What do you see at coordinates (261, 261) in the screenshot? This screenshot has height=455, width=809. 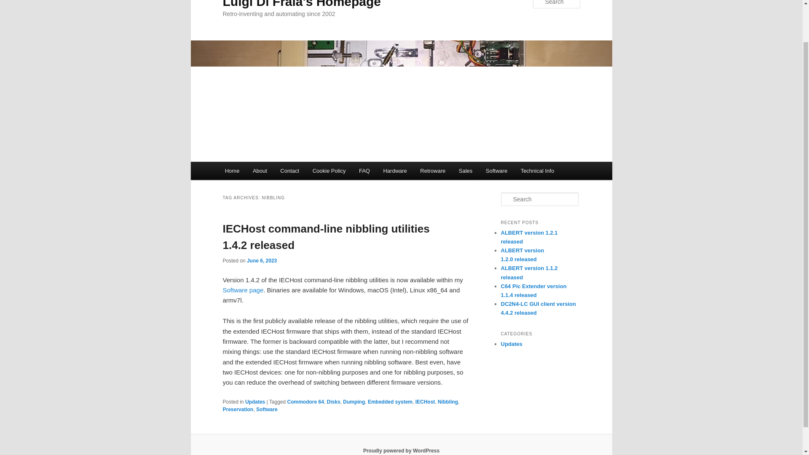 I see `7:48 am` at bounding box center [261, 261].